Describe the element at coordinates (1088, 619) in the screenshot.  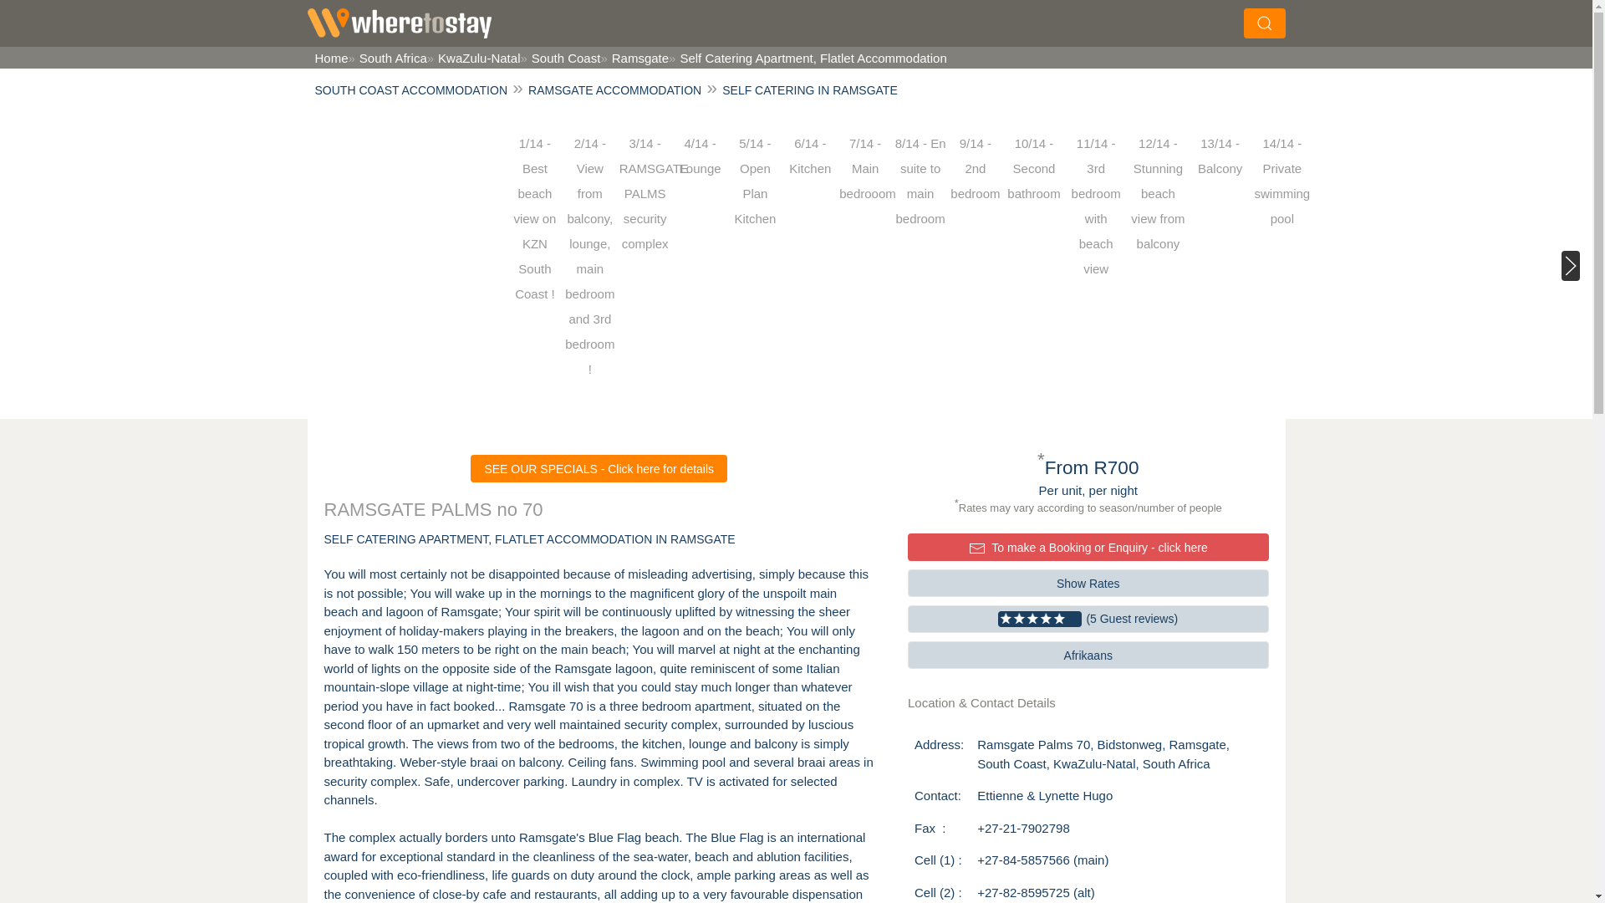
I see `9.6 out of 5` at that location.